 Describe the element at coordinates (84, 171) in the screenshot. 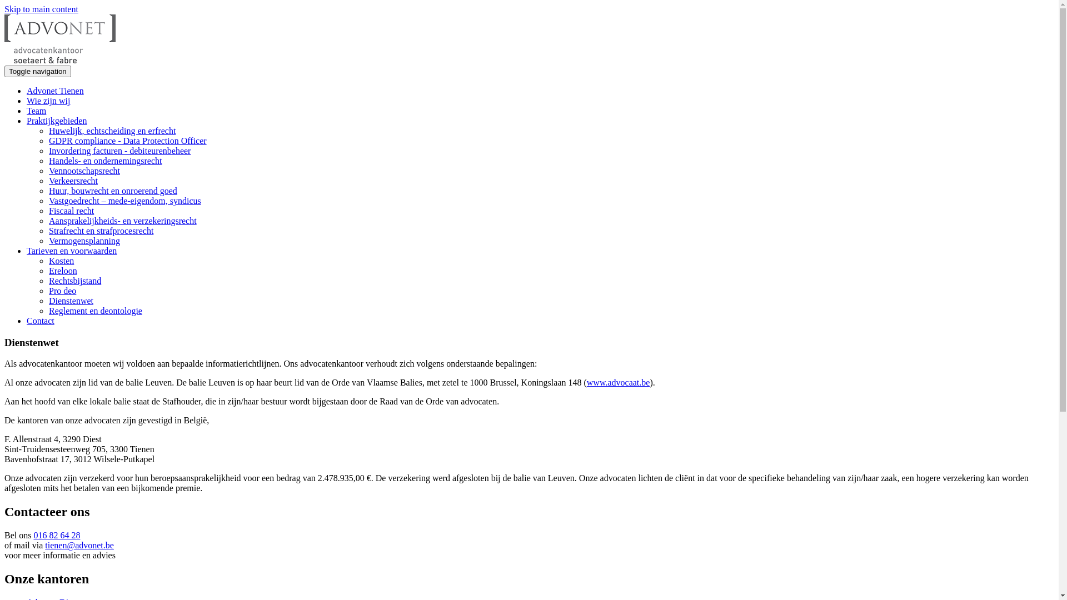

I see `Vennootschapsrecht` at that location.